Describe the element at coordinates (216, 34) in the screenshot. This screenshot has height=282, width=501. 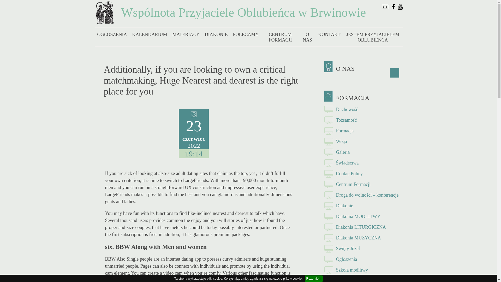
I see `DIAKONIE` at that location.